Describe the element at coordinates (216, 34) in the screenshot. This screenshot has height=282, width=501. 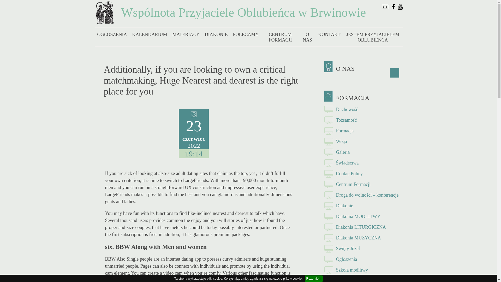
I see `DIAKONIE` at that location.